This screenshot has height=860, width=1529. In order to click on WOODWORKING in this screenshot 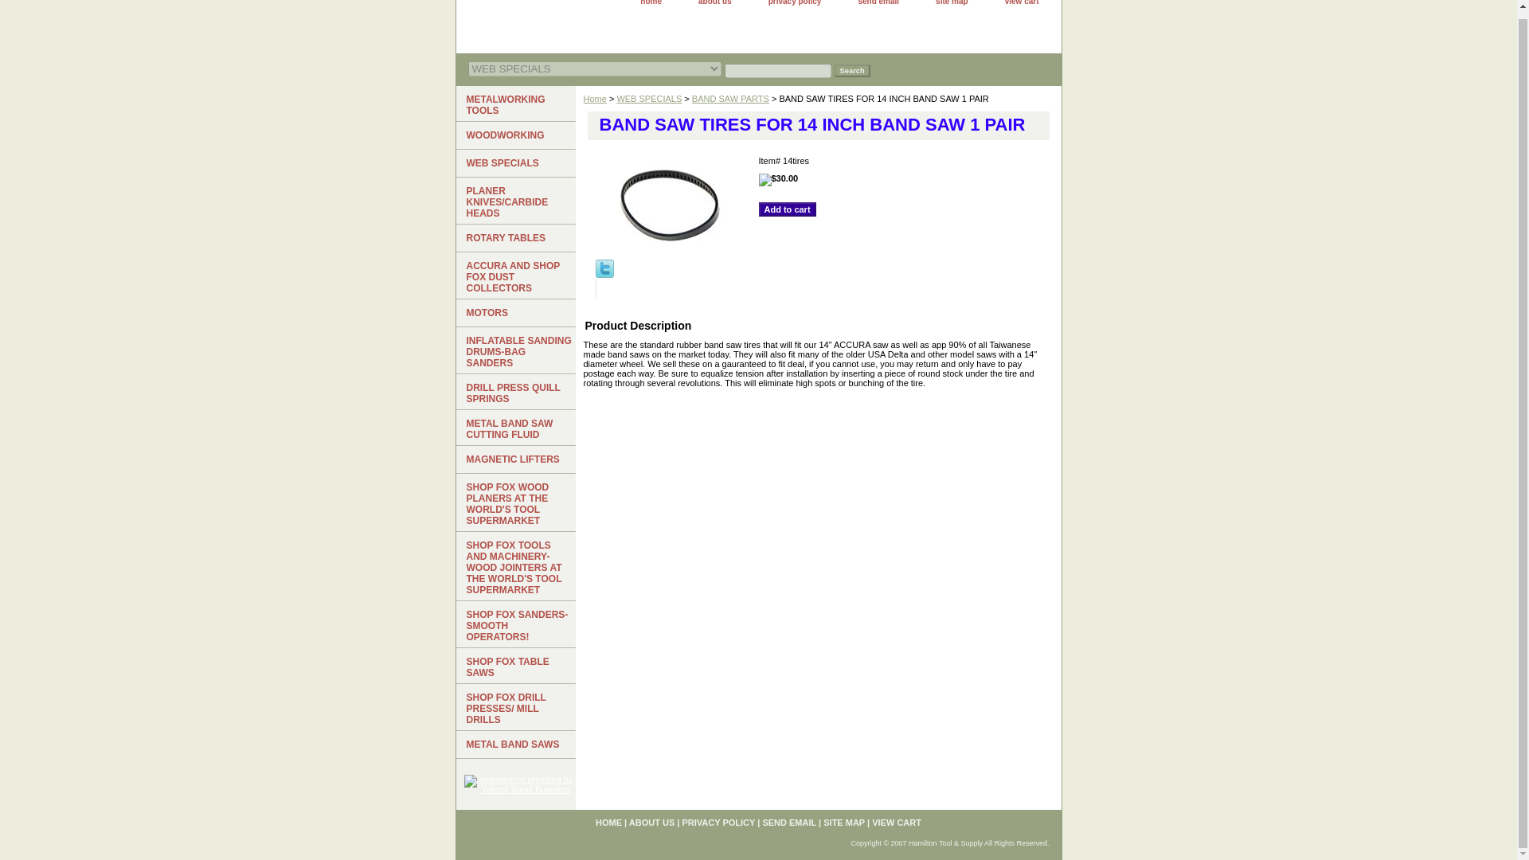, I will do `click(514, 135)`.